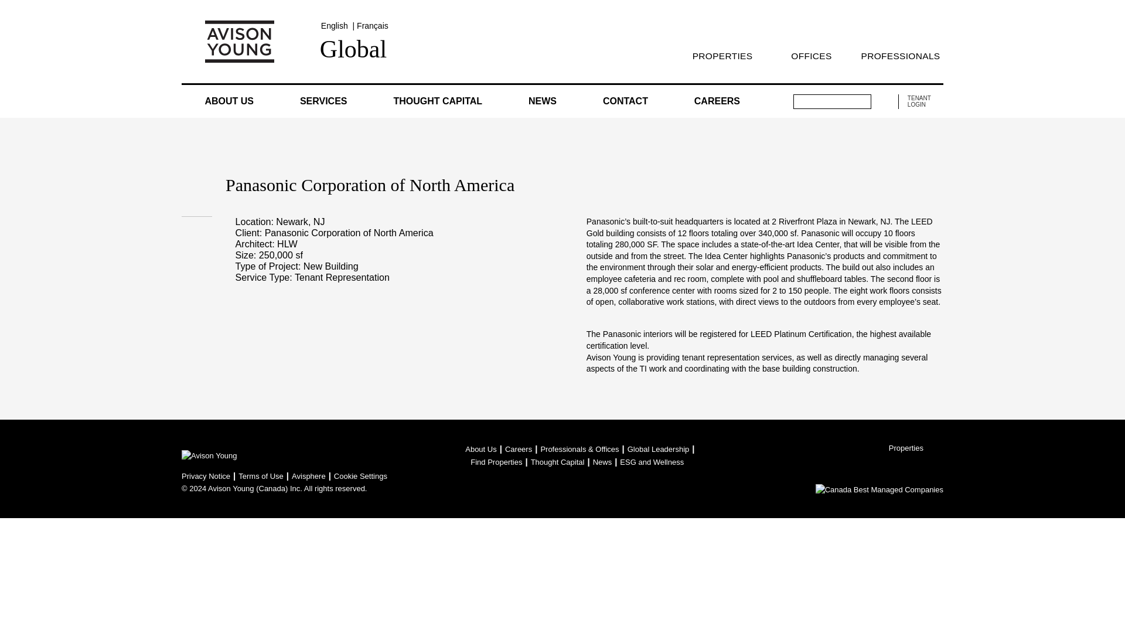  What do you see at coordinates (722, 56) in the screenshot?
I see `PROPERTIES` at bounding box center [722, 56].